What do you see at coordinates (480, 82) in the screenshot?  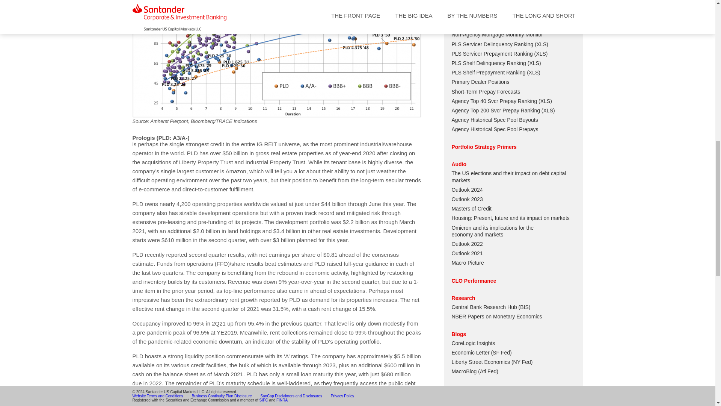 I see `Primary Dealer Positions` at bounding box center [480, 82].